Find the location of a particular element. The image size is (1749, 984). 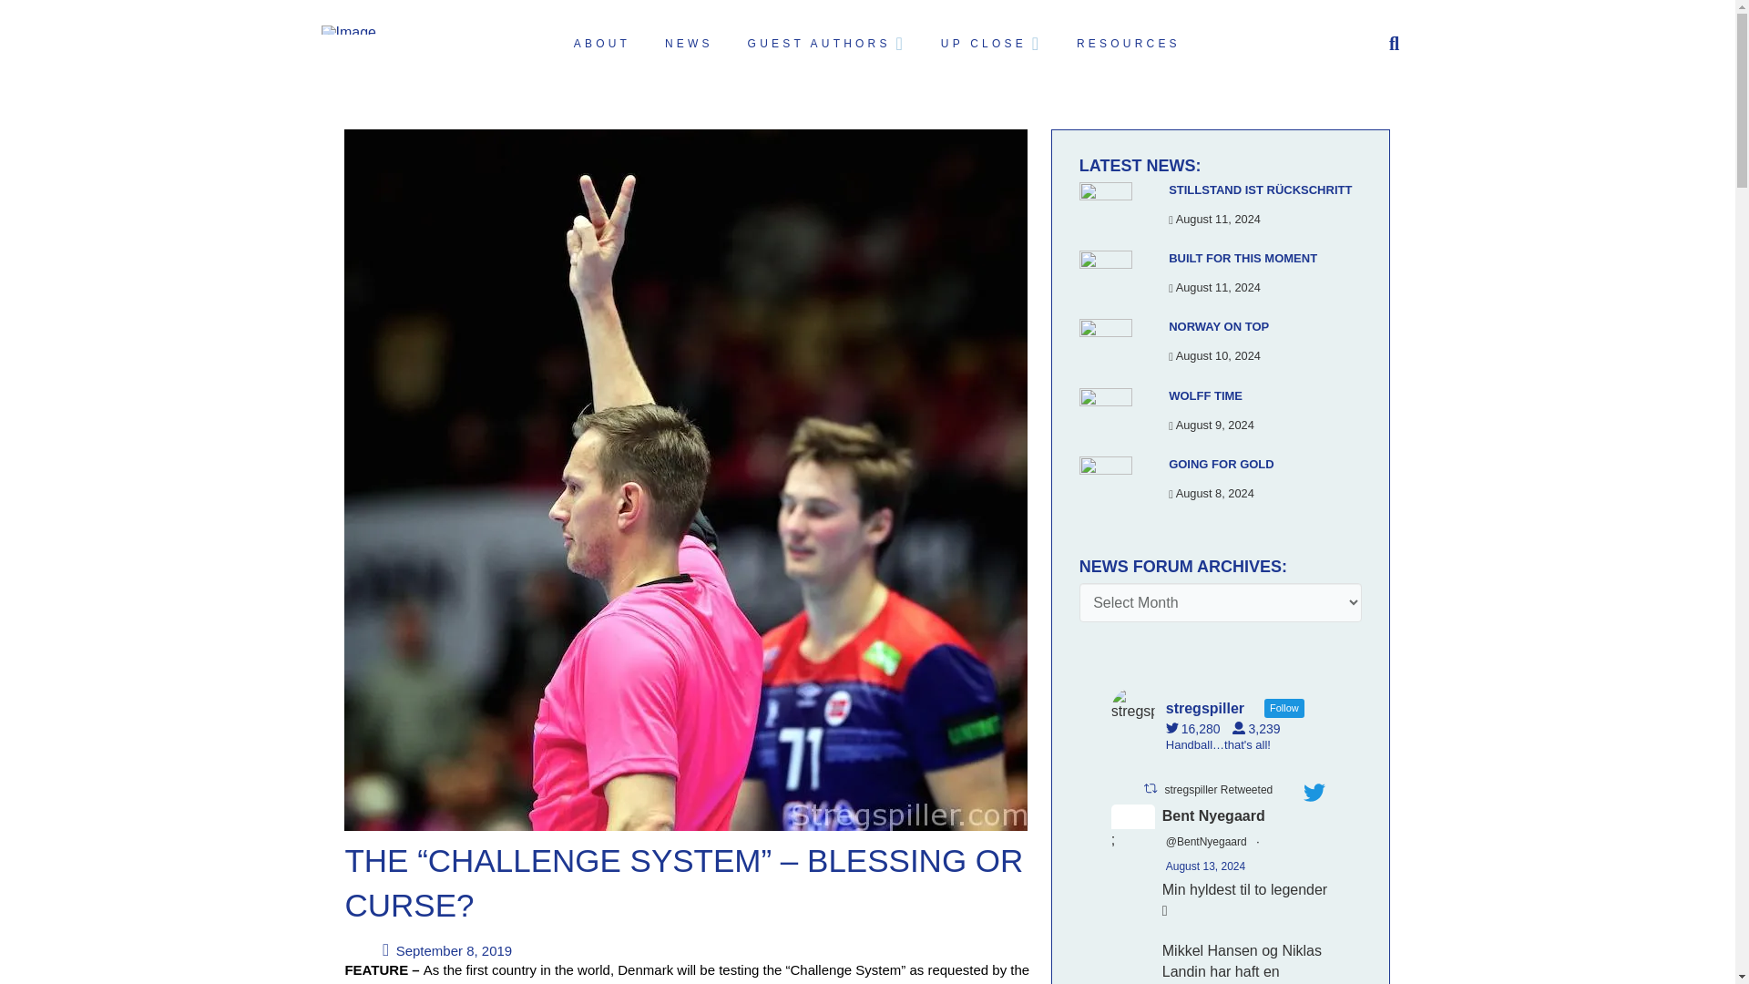

; is located at coordinates (1132, 825).